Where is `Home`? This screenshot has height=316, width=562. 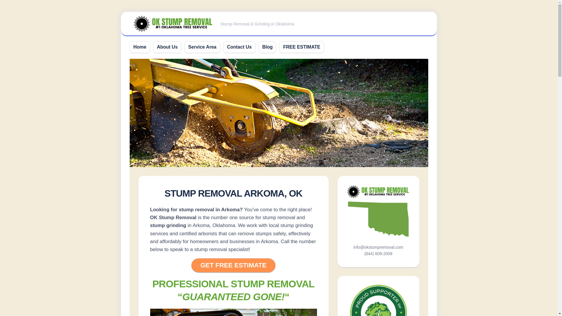
Home is located at coordinates (140, 47).